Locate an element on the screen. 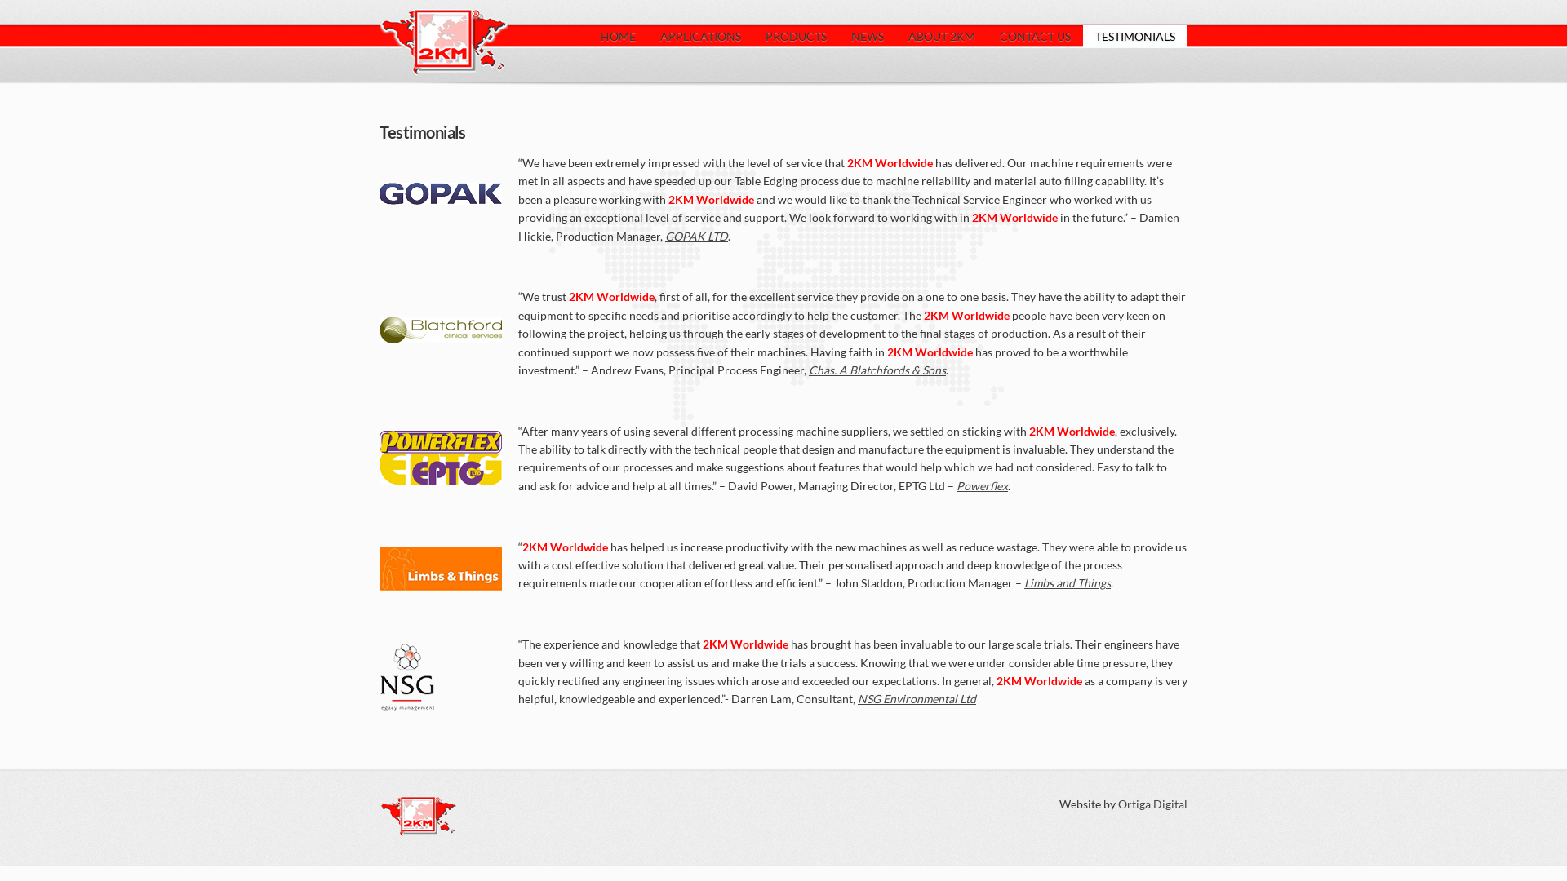  Ortiga Digital is located at coordinates (1152, 804).